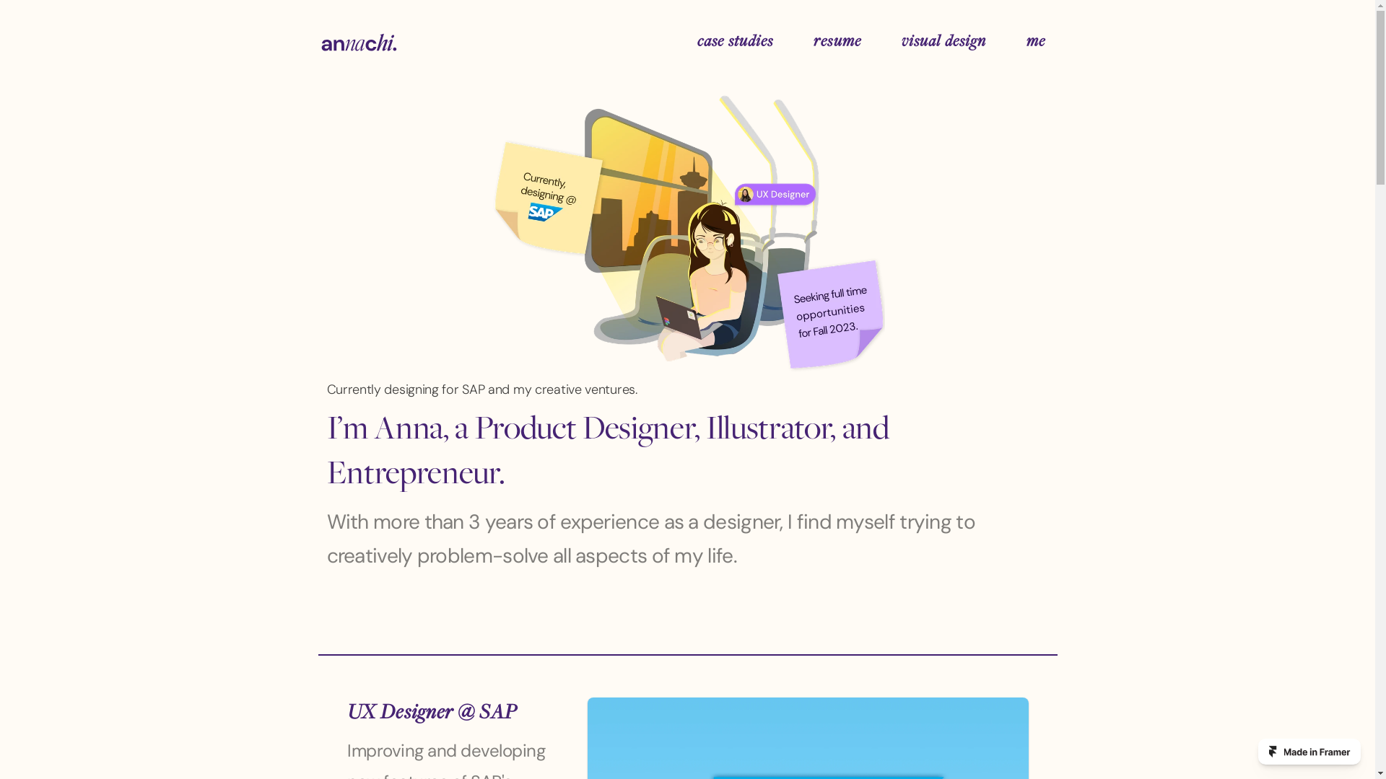 The height and width of the screenshot is (779, 1386). What do you see at coordinates (735, 43) in the screenshot?
I see `case studies` at bounding box center [735, 43].